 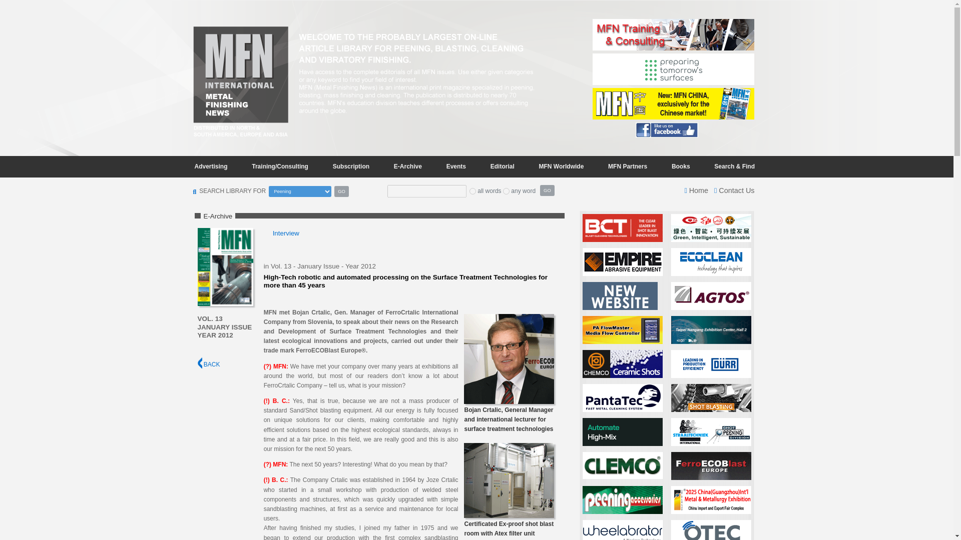 I want to click on BACK, so click(x=208, y=364).